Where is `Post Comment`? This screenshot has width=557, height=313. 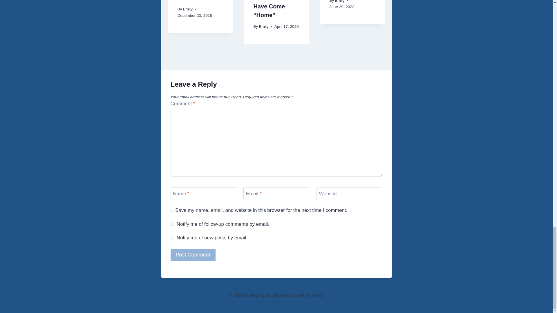
Post Comment is located at coordinates (193, 254).